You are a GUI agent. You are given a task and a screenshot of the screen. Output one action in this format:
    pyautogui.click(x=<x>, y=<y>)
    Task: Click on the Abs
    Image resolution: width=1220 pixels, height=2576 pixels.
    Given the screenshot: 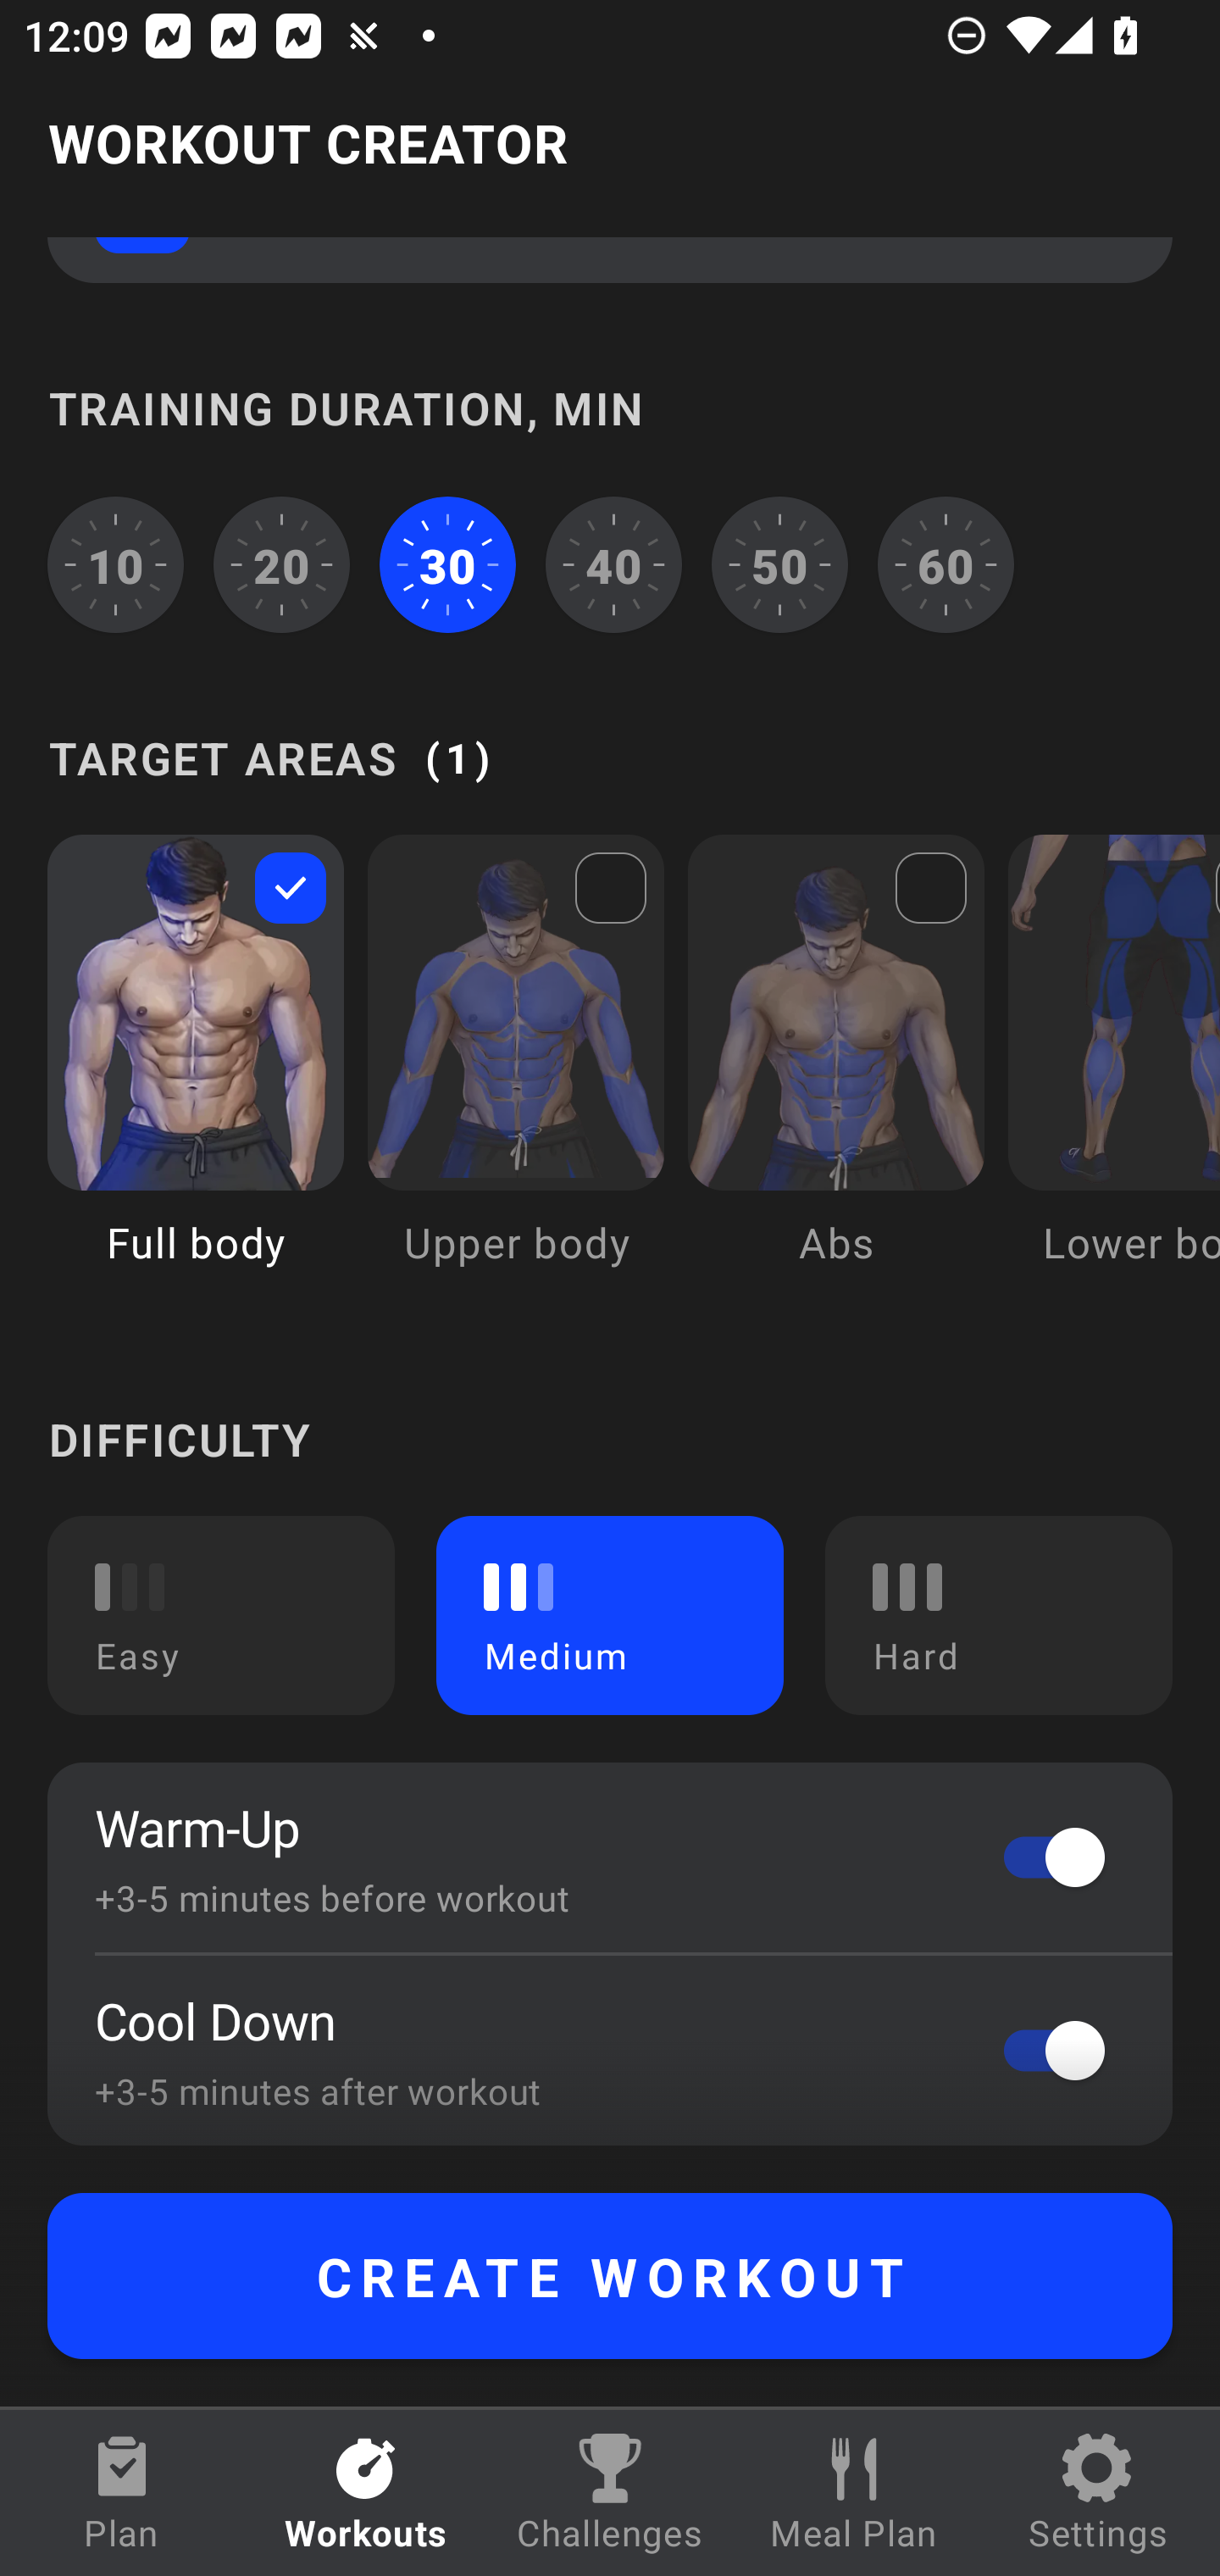 What is the action you would take?
    pyautogui.click(x=836, y=1074)
    